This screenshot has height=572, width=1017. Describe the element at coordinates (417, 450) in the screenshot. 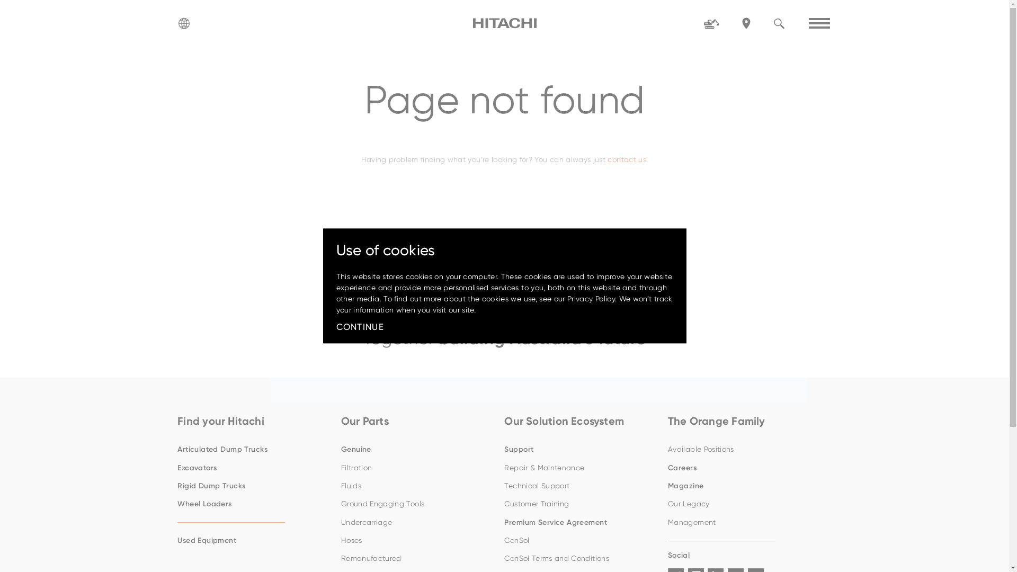

I see `Genuine` at that location.